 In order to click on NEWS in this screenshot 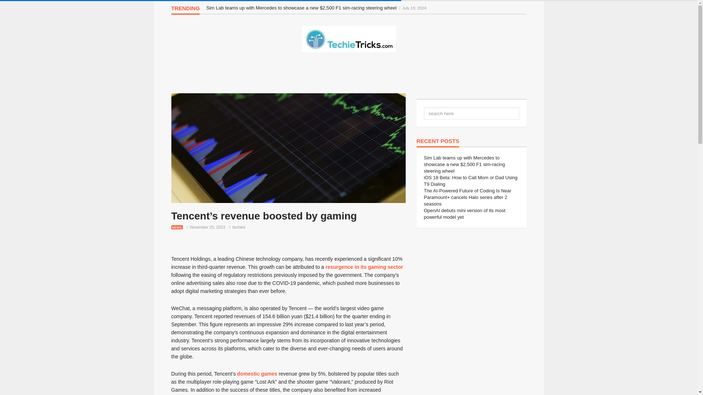, I will do `click(177, 227)`.